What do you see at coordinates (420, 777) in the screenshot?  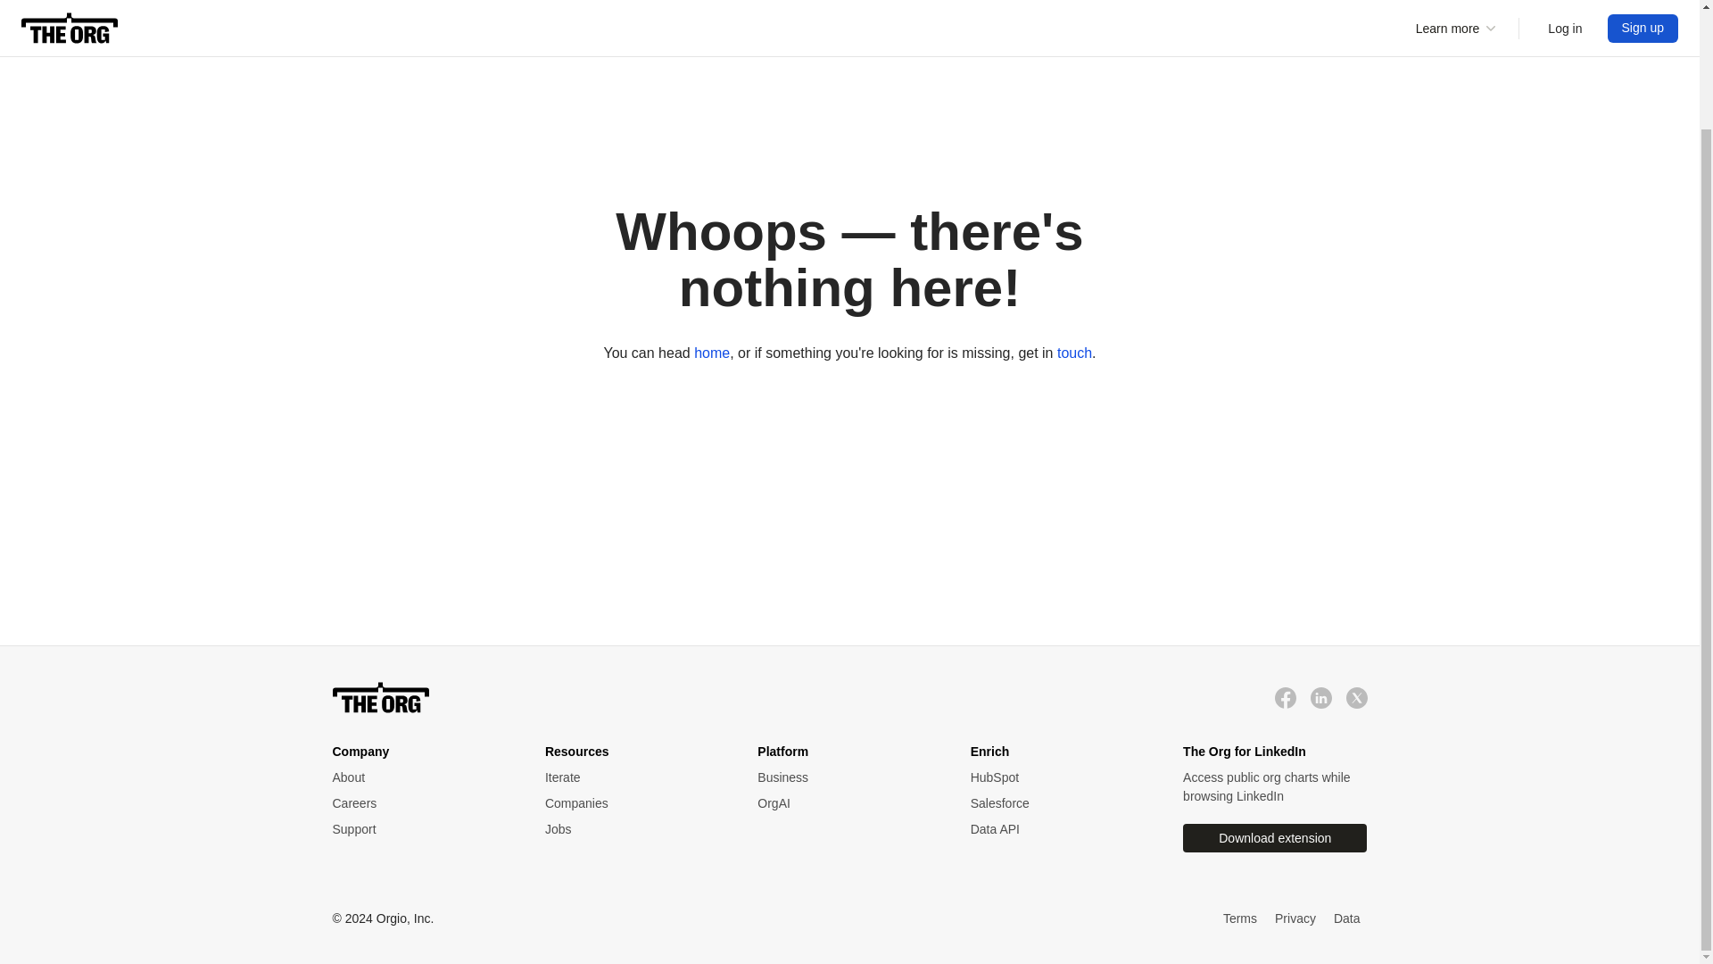 I see `About` at bounding box center [420, 777].